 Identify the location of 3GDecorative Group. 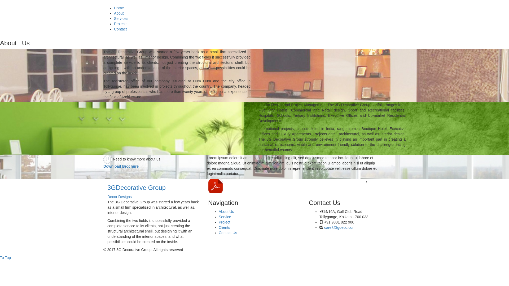
(137, 187).